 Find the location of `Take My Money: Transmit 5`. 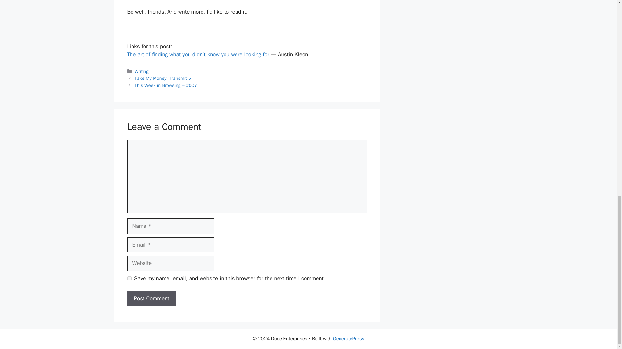

Take My Money: Transmit 5 is located at coordinates (163, 78).